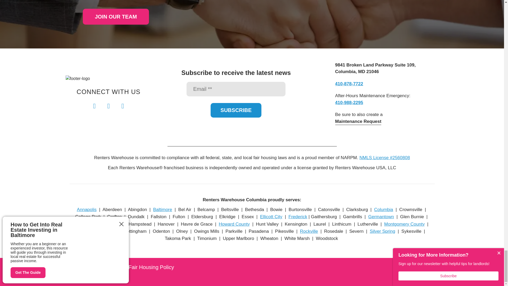 Image resolution: width=508 pixels, height=286 pixels. What do you see at coordinates (115, 16) in the screenshot?
I see `Embedded CTA` at bounding box center [115, 16].